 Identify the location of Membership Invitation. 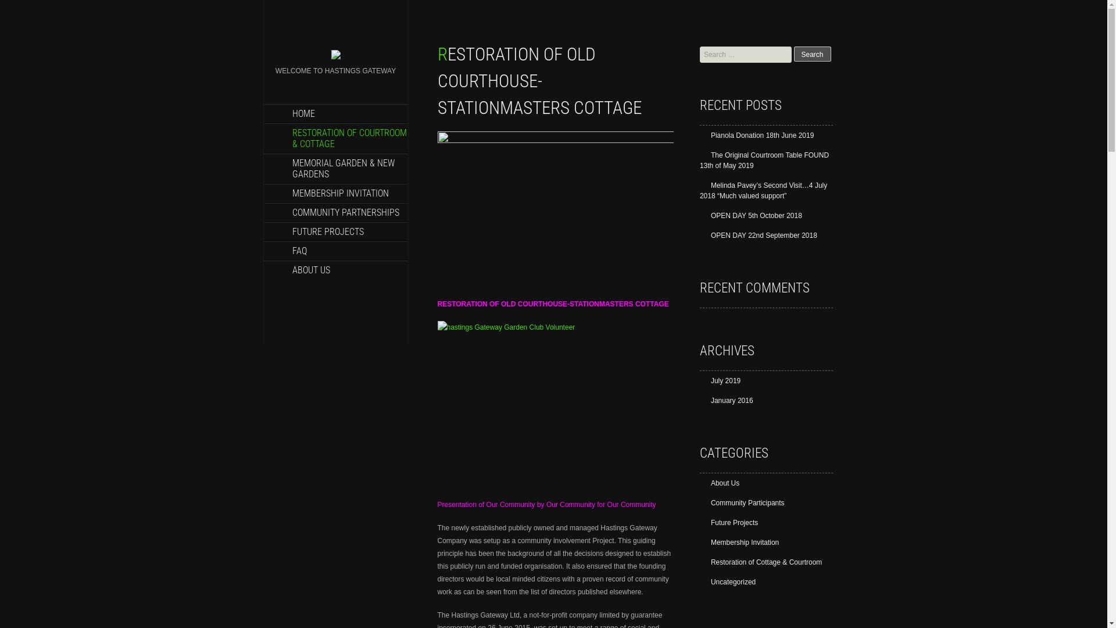
(739, 543).